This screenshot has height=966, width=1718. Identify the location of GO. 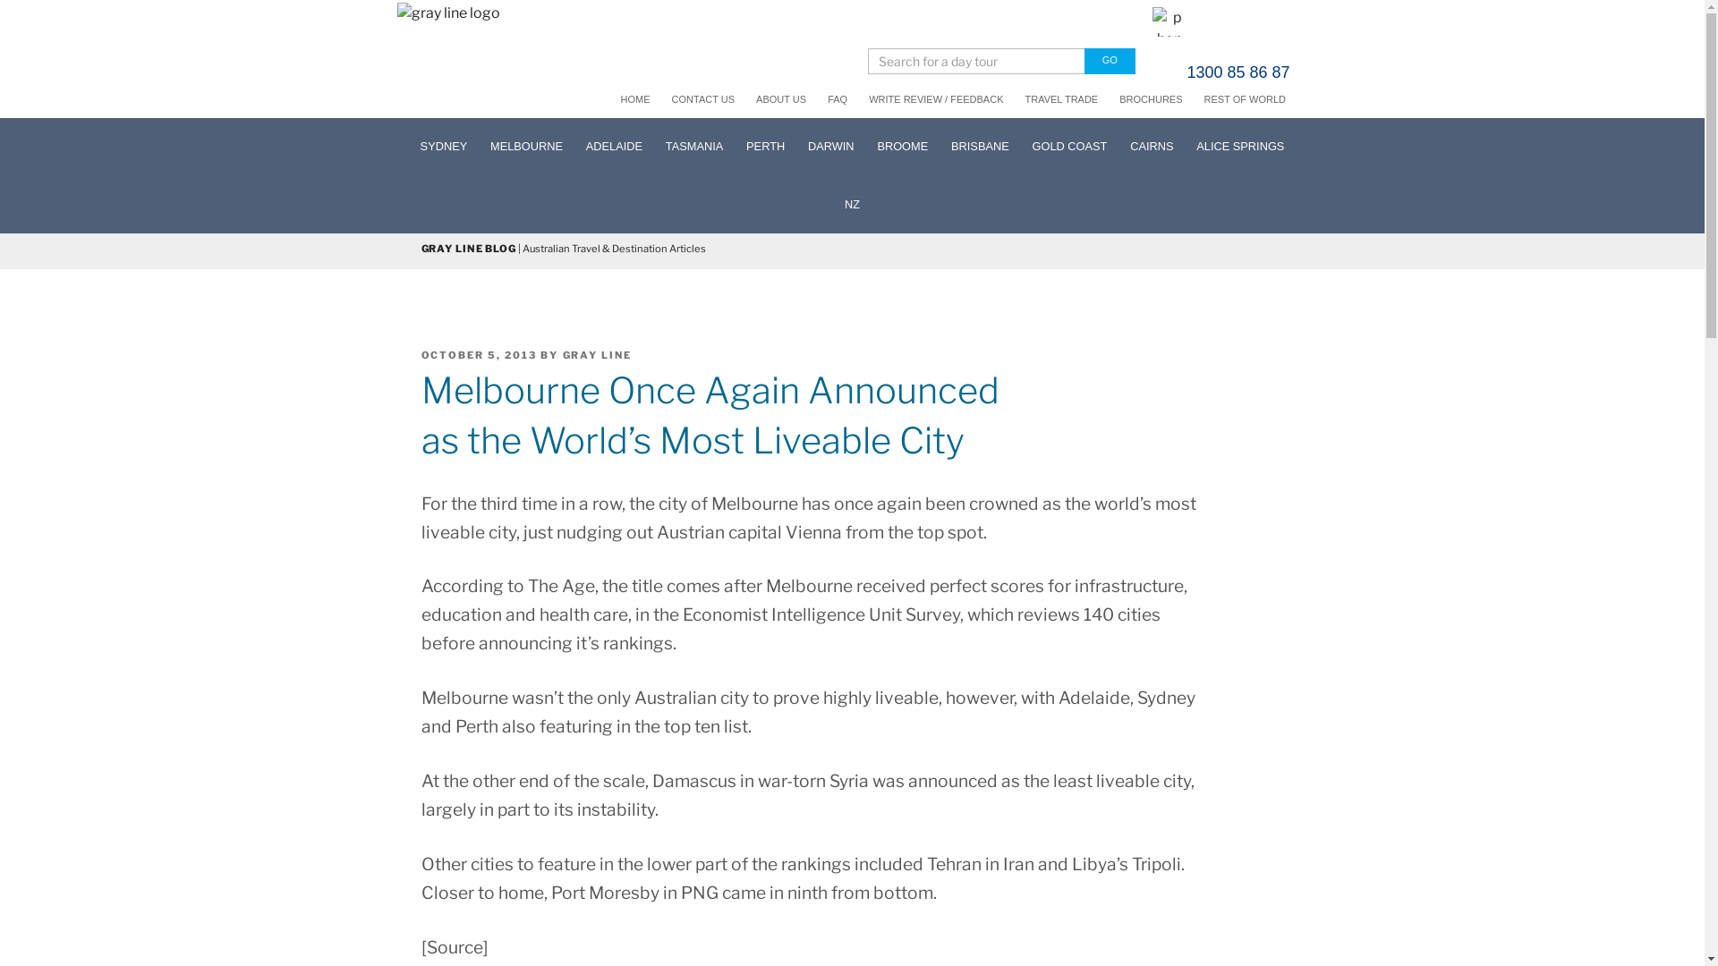
(1110, 61).